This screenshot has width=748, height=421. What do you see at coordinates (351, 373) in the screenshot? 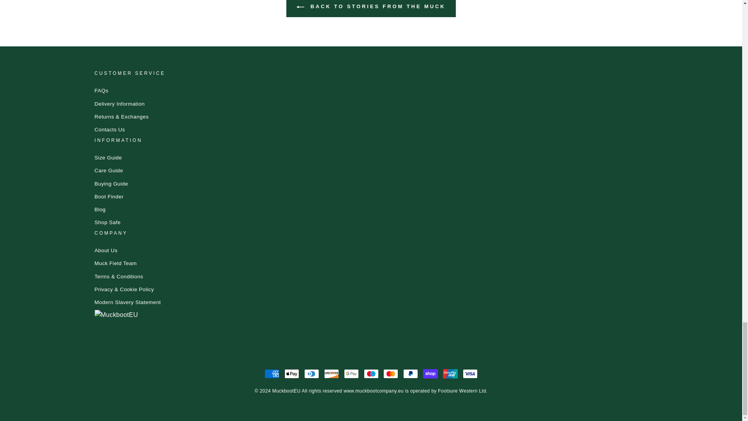
I see `Google Pay` at bounding box center [351, 373].